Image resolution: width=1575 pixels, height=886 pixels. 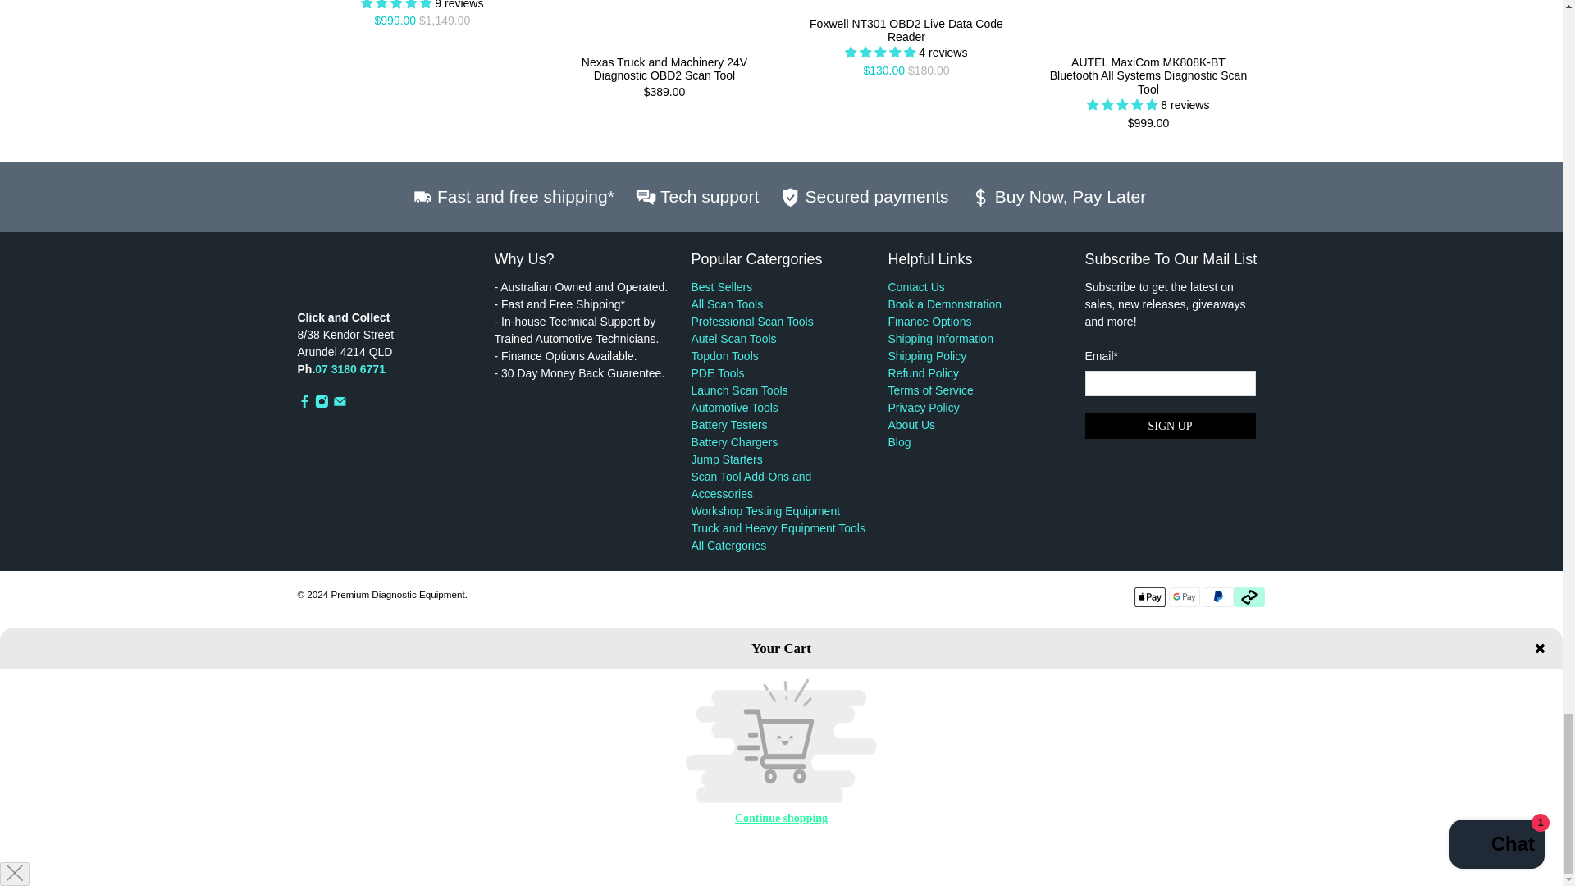 I want to click on Premium Diagnostic Equipment on Facebook, so click(x=304, y=404).